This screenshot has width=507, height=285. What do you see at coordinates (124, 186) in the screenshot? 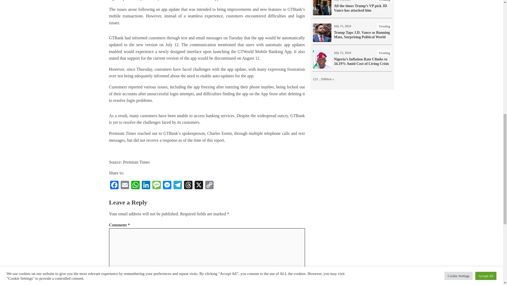
I see `Email` at bounding box center [124, 186].